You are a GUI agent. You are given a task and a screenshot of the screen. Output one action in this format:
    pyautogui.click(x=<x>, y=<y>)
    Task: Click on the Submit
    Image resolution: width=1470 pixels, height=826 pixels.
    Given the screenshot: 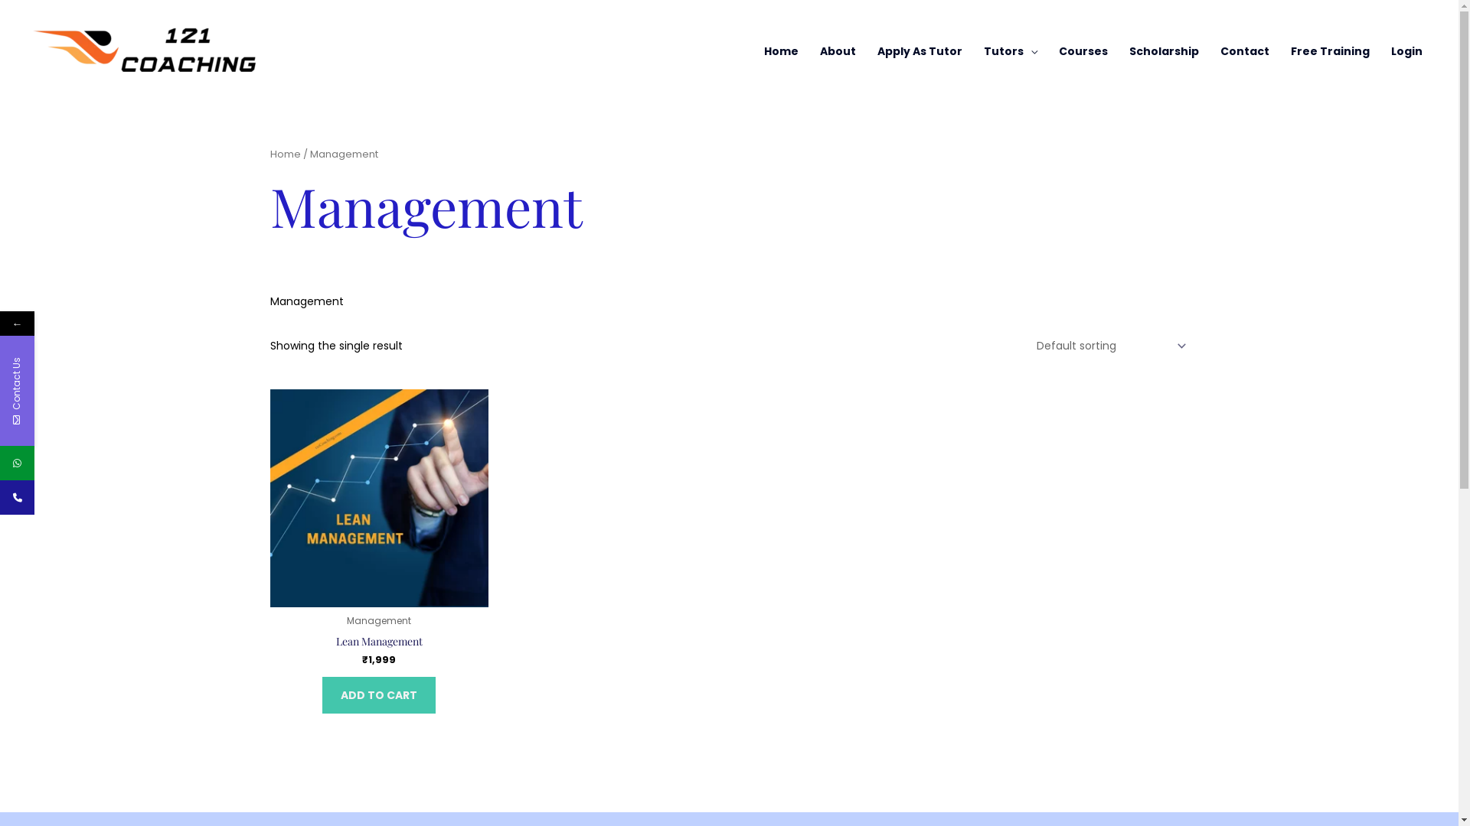 What is the action you would take?
    pyautogui.click(x=192, y=626)
    